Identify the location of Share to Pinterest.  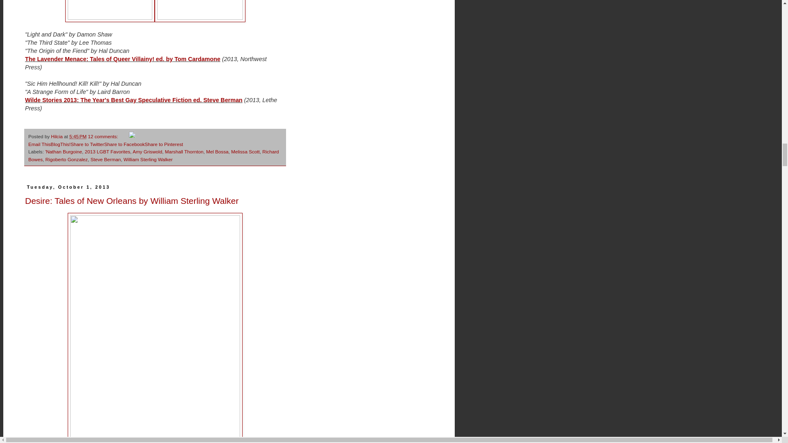
(163, 144).